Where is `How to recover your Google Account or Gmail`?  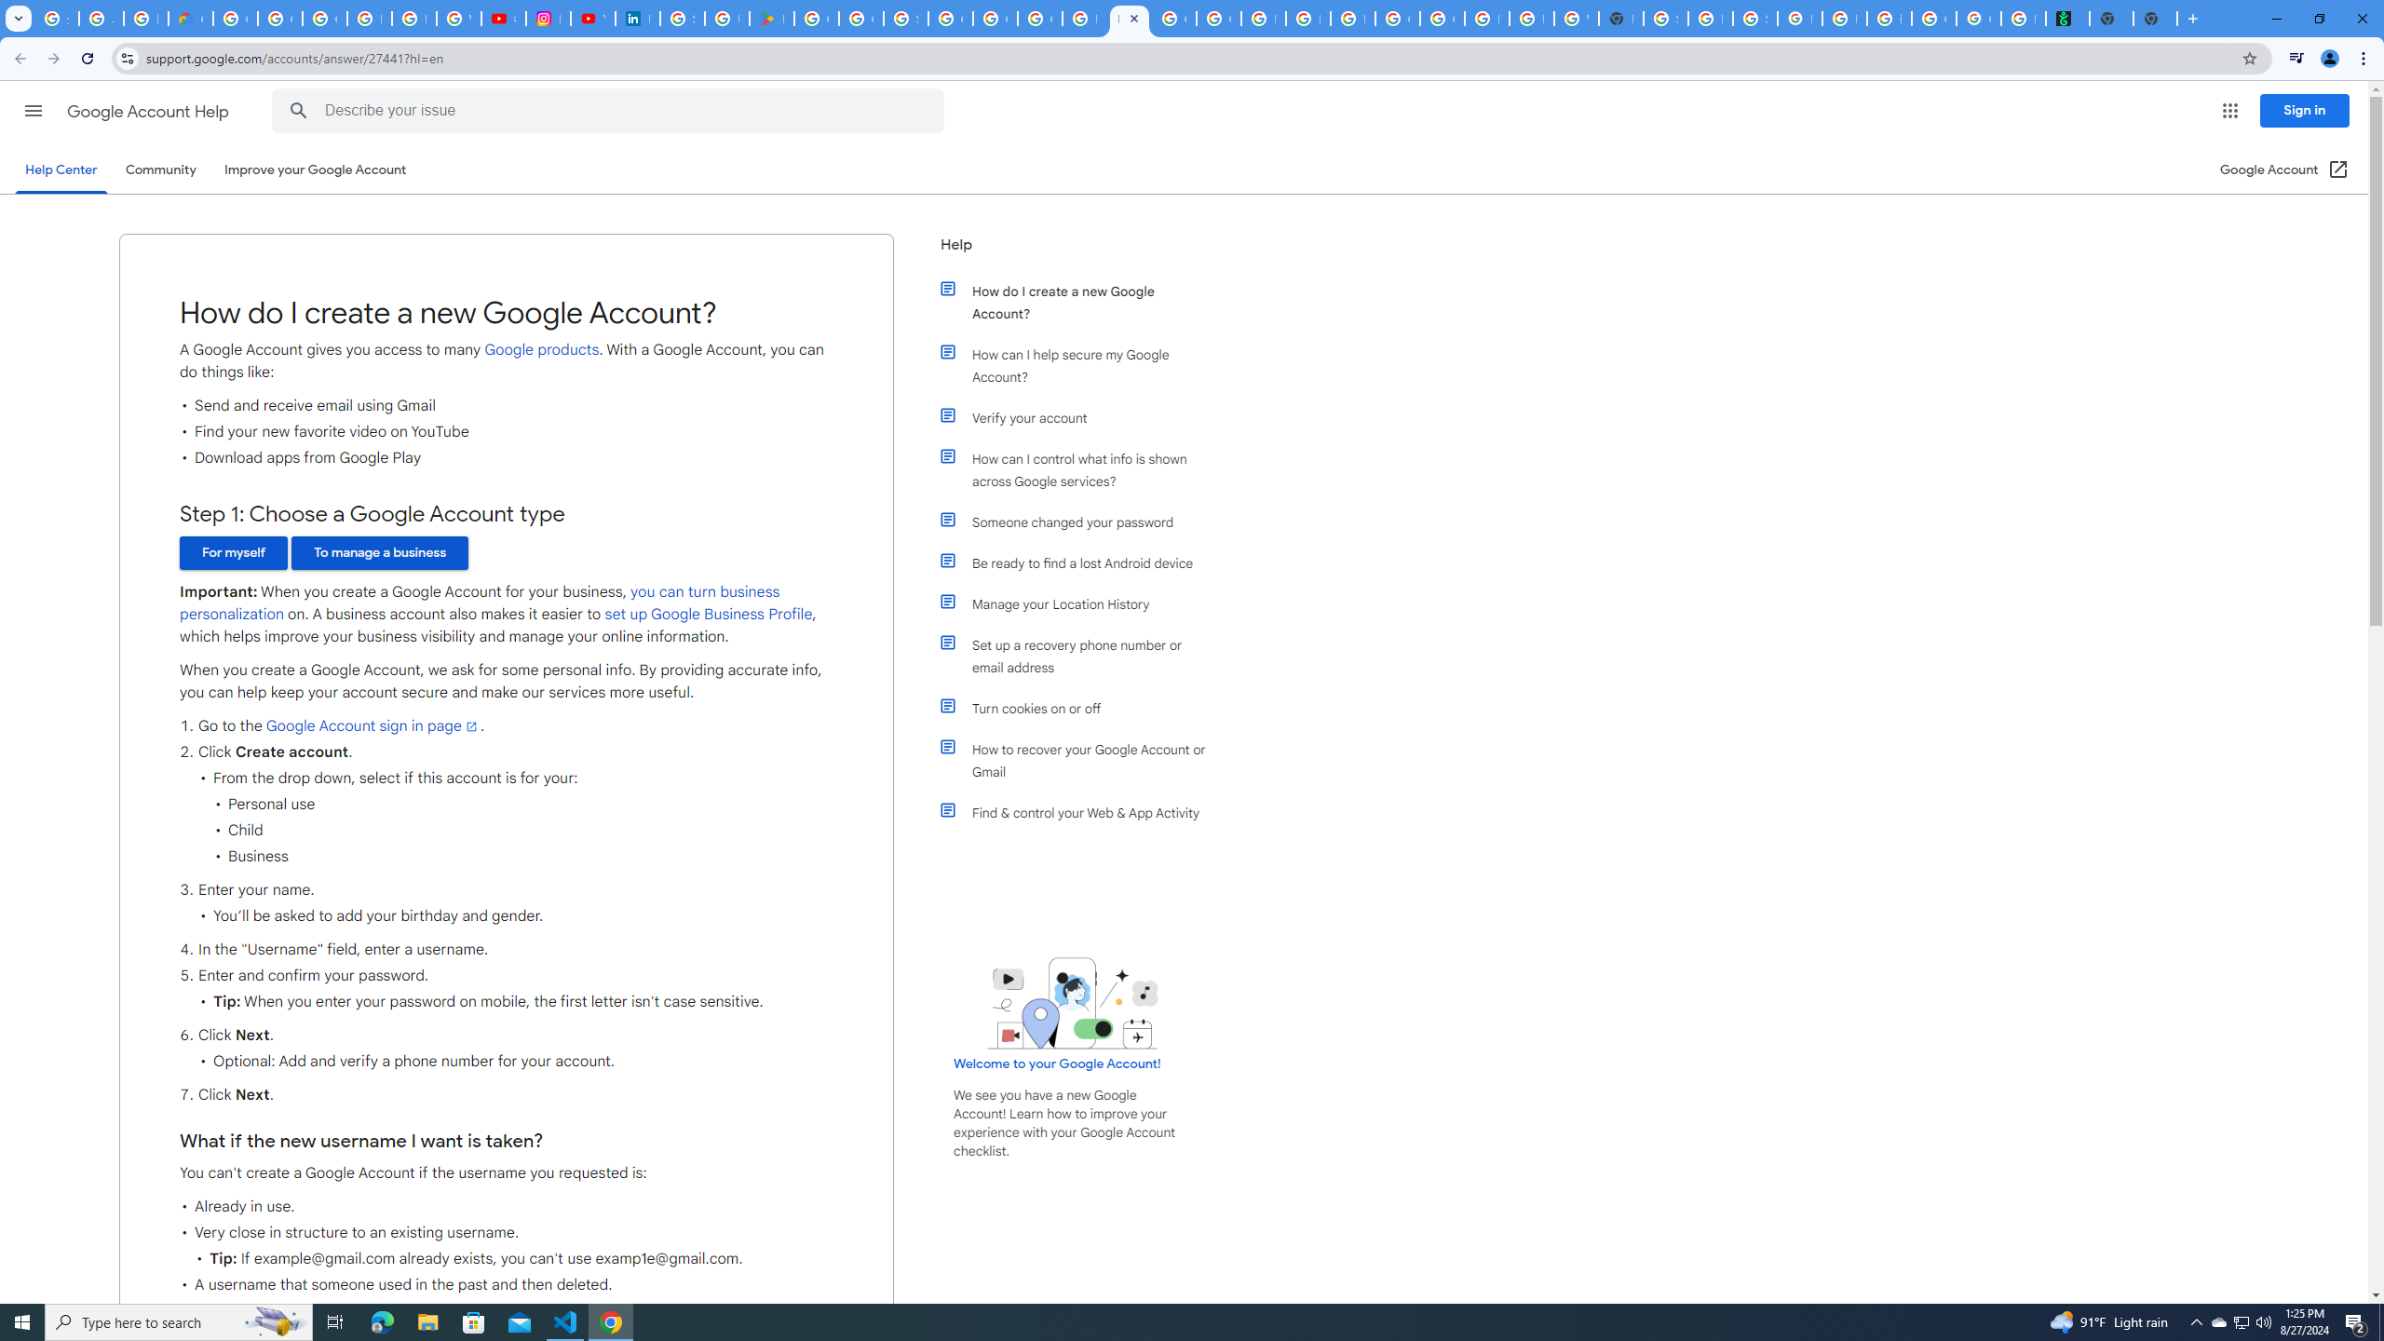 How to recover your Google Account or Gmail is located at coordinates (1083, 761).